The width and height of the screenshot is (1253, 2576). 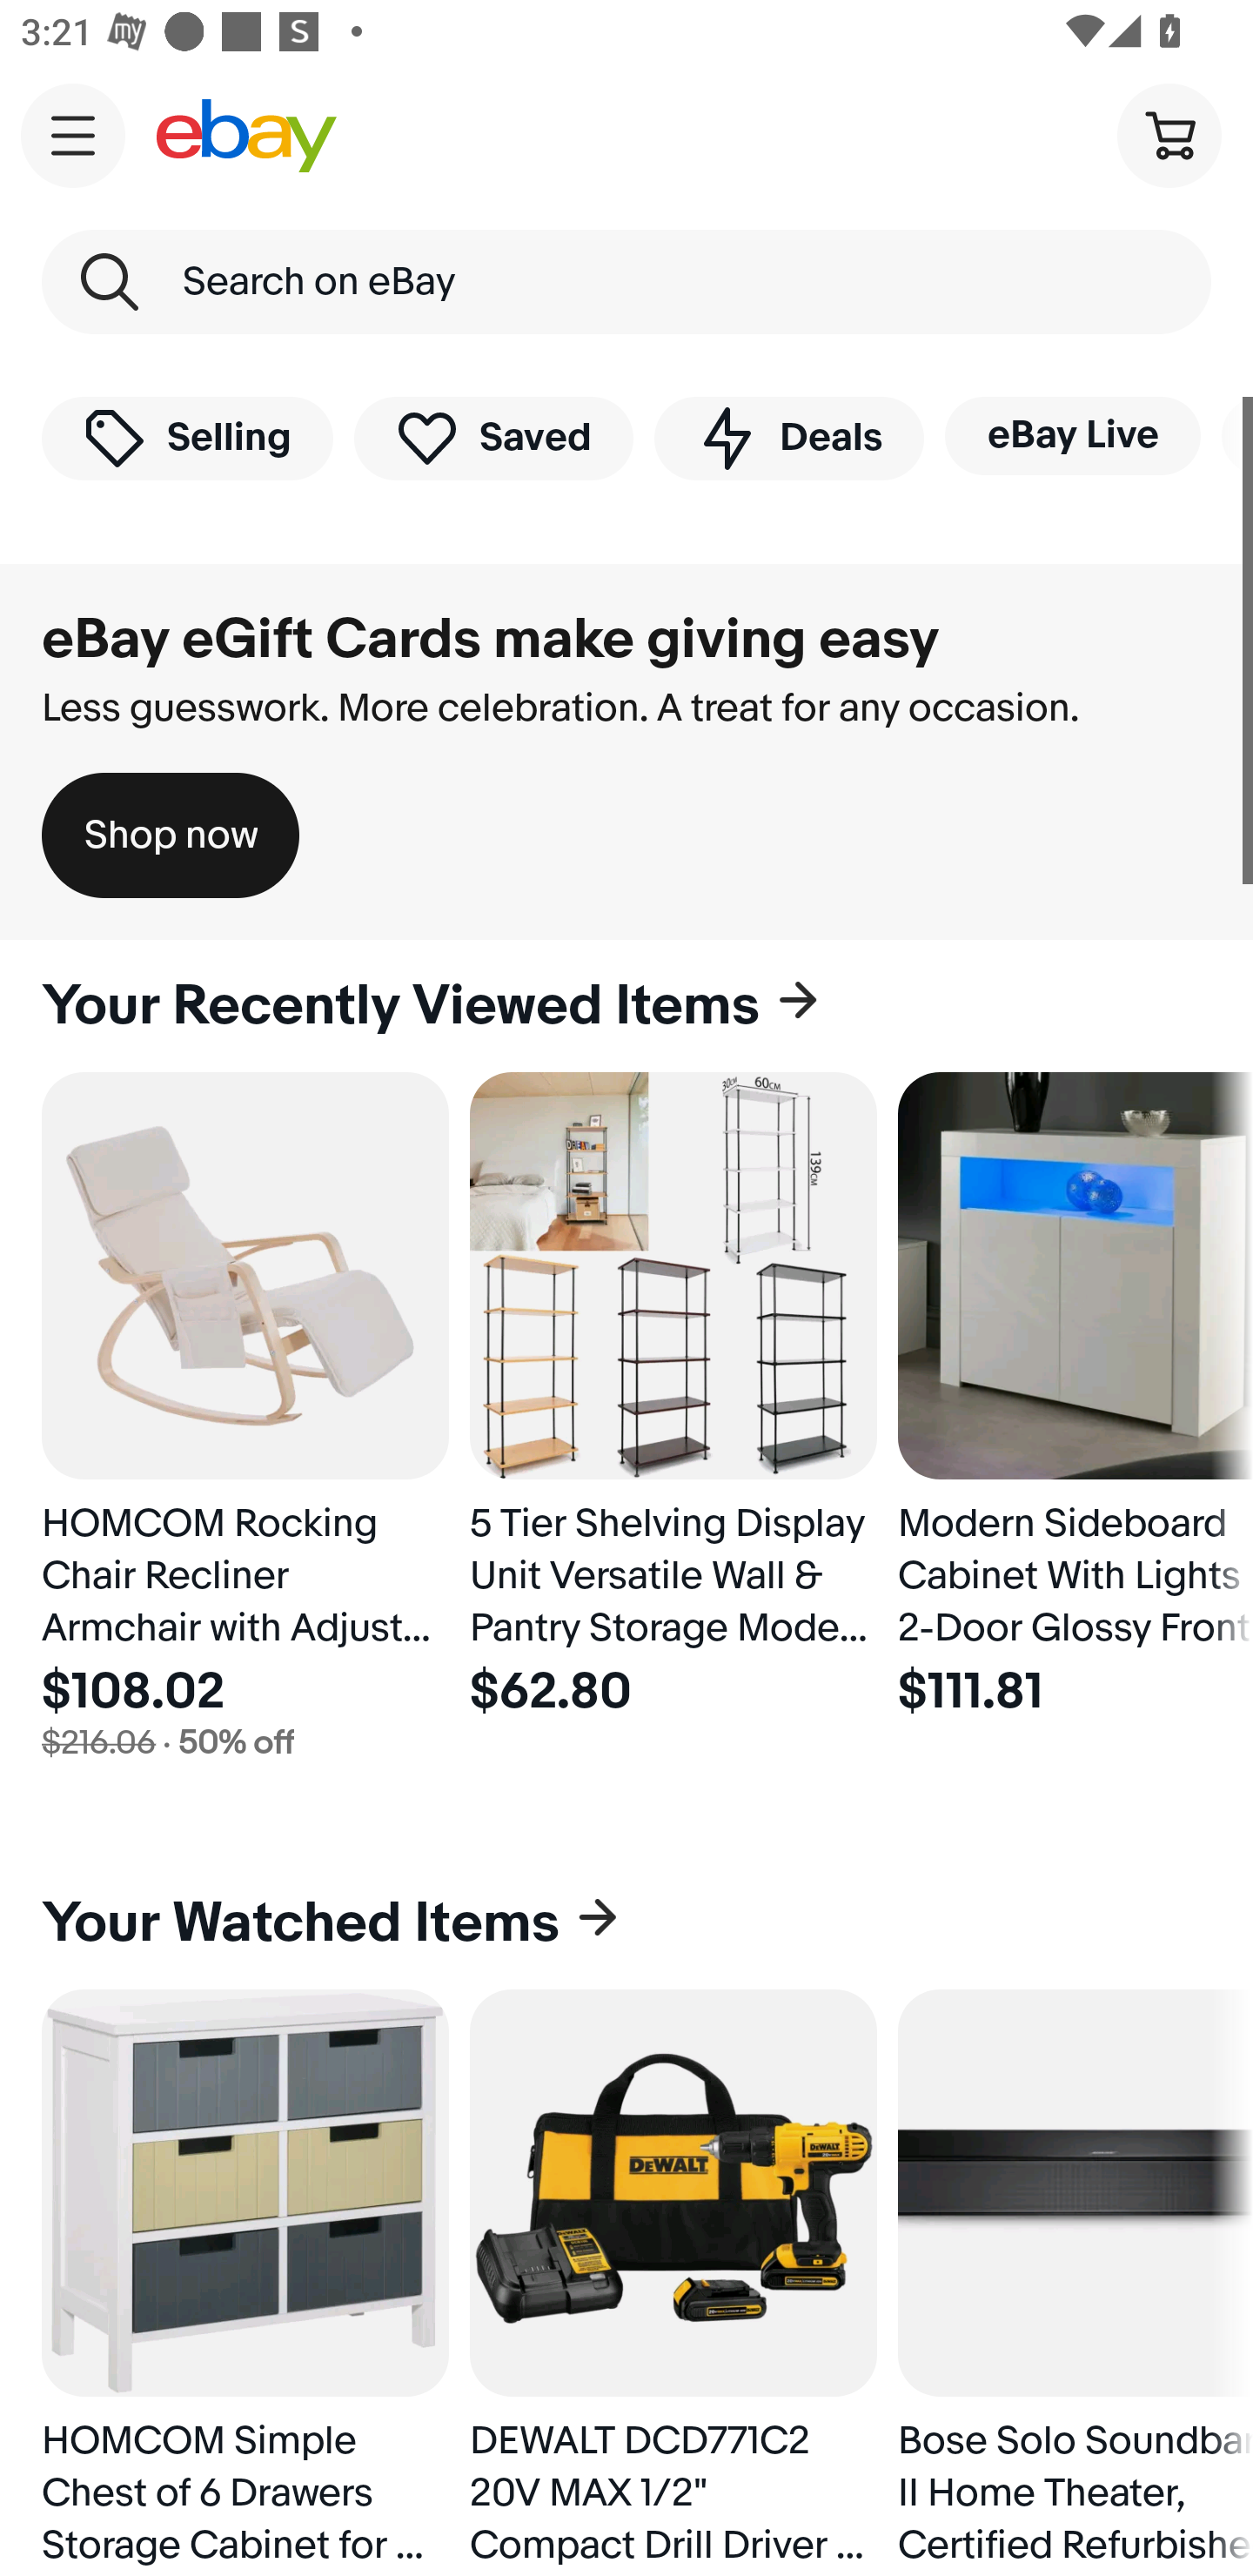 What do you see at coordinates (187, 437) in the screenshot?
I see `Selling` at bounding box center [187, 437].